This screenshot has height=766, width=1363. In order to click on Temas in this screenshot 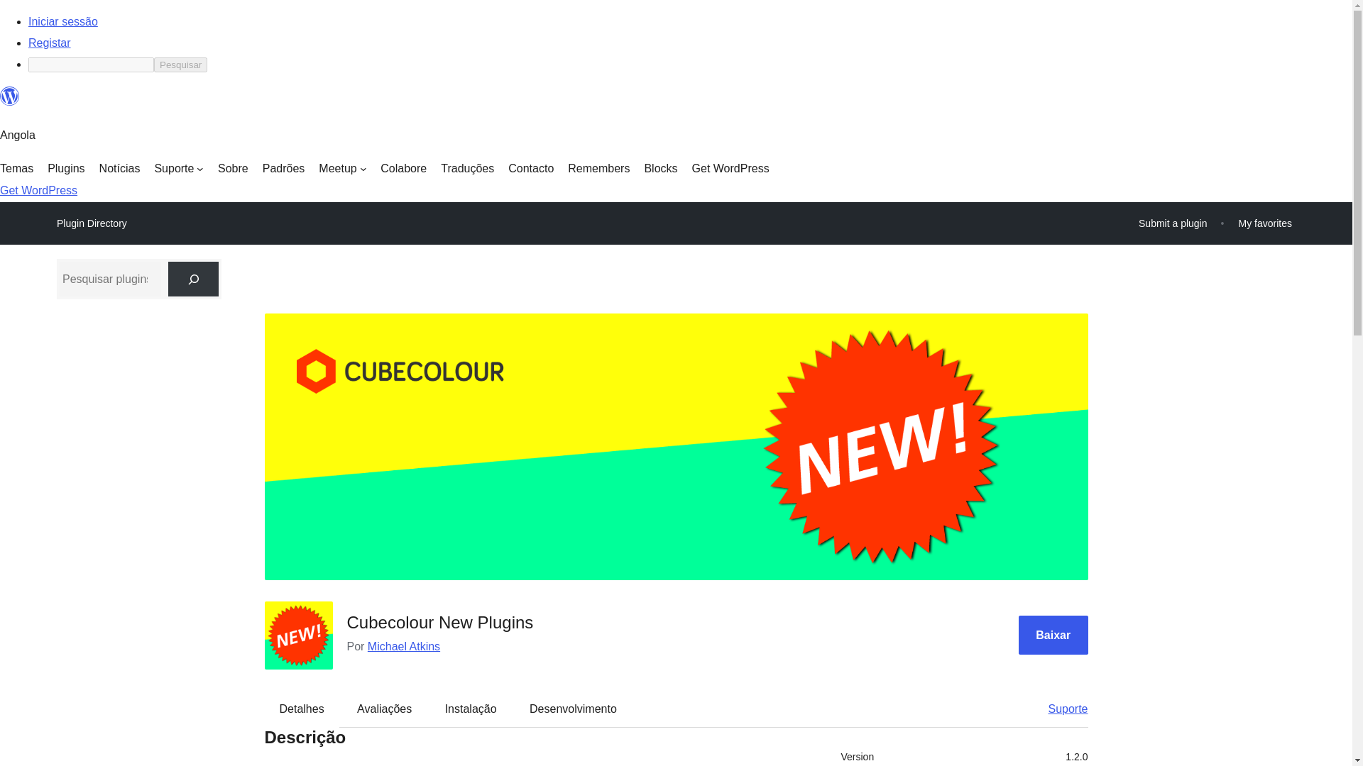, I will do `click(16, 168)`.